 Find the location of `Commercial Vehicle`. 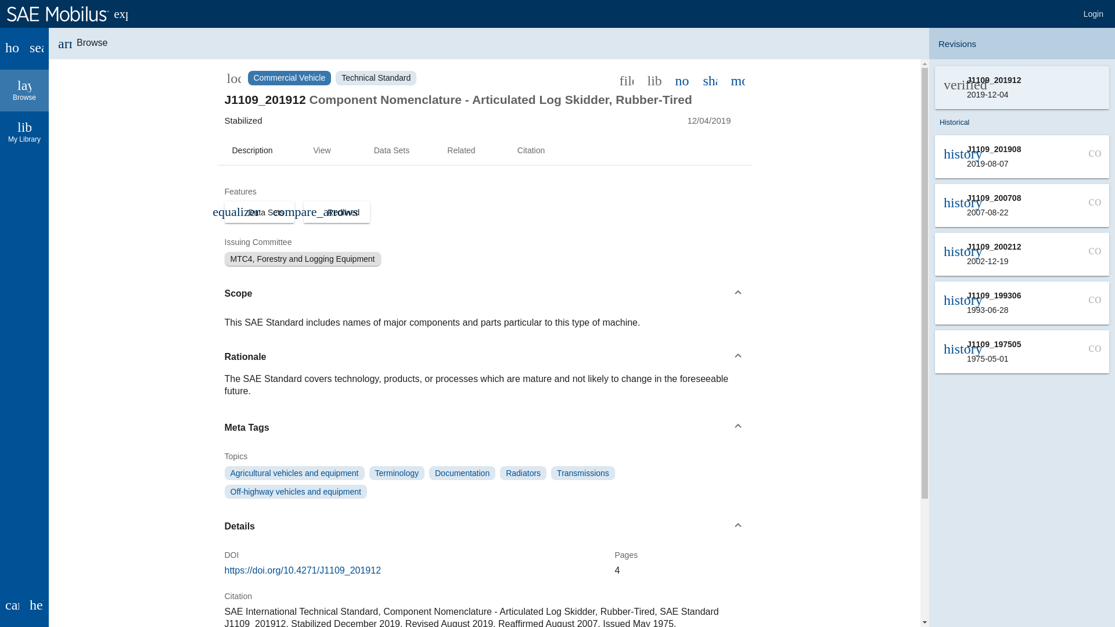

Commercial Vehicle is located at coordinates (289, 78).